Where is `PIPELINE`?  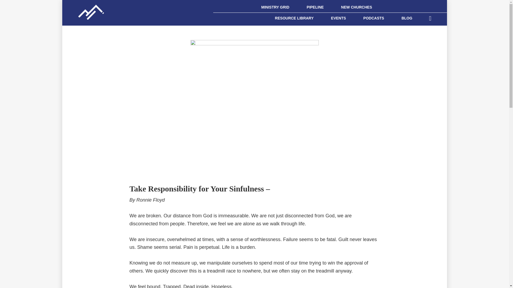
PIPELINE is located at coordinates (315, 7).